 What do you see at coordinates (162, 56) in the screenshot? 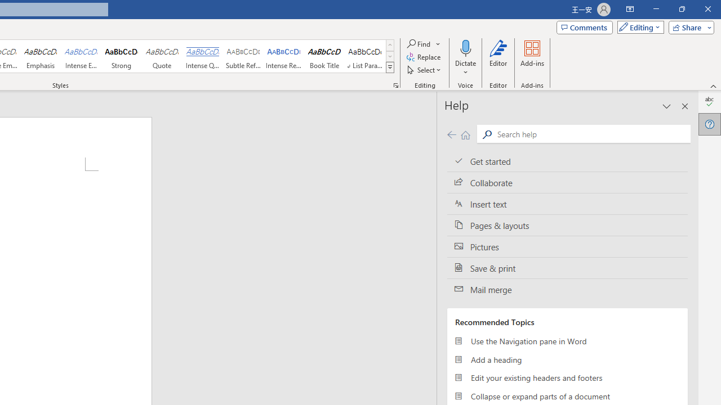
I see `Quote` at bounding box center [162, 56].